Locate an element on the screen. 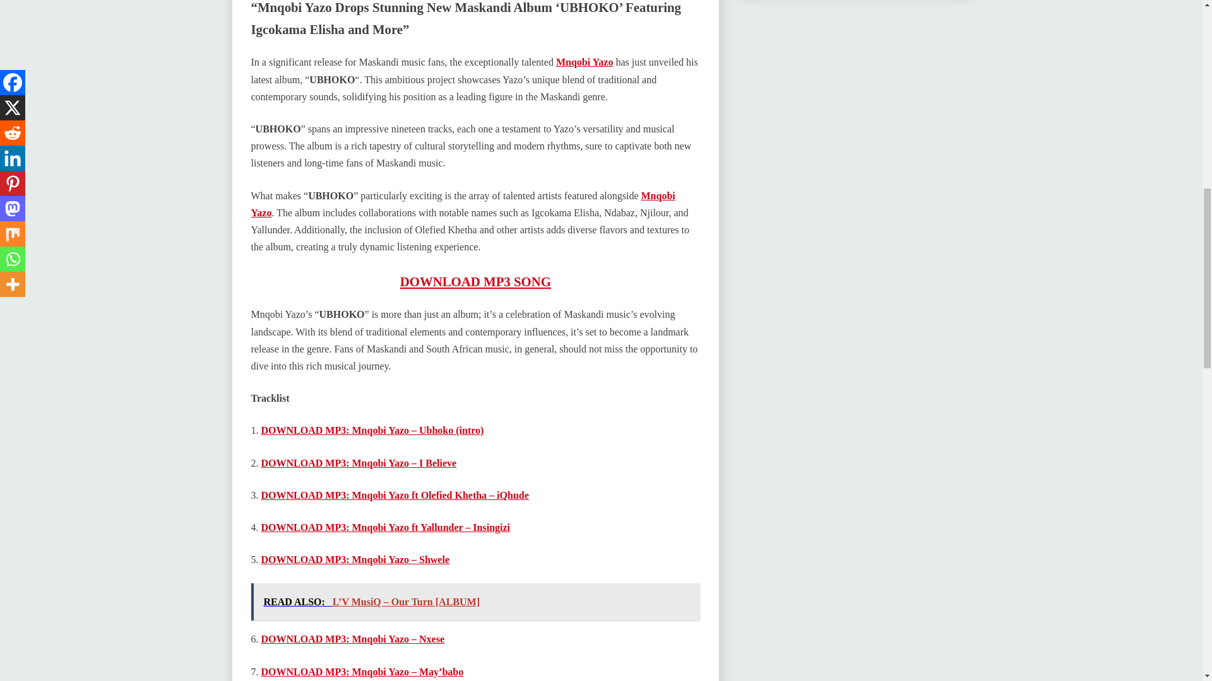 The image size is (1212, 681). DOWNLOAD MP3 SONG is located at coordinates (475, 281).